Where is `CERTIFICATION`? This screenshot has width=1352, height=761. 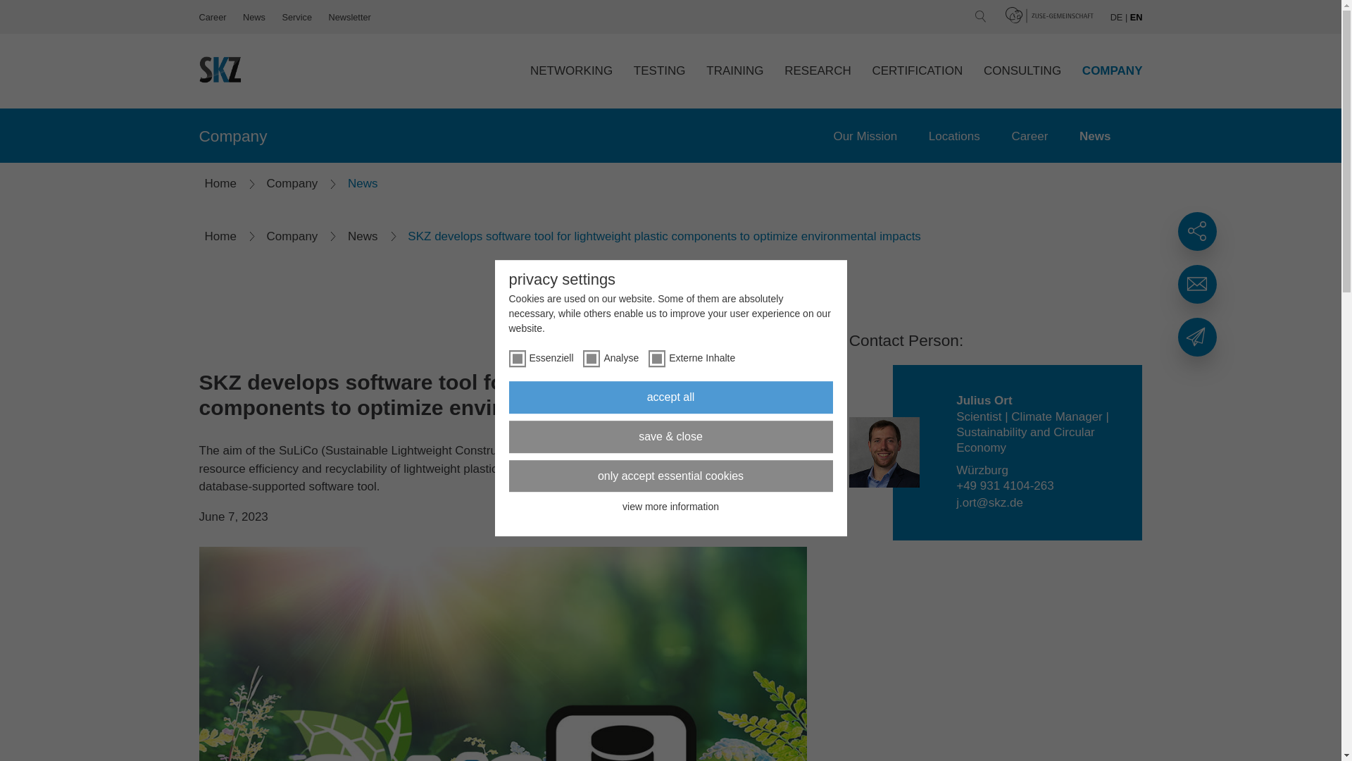 CERTIFICATION is located at coordinates (917, 70).